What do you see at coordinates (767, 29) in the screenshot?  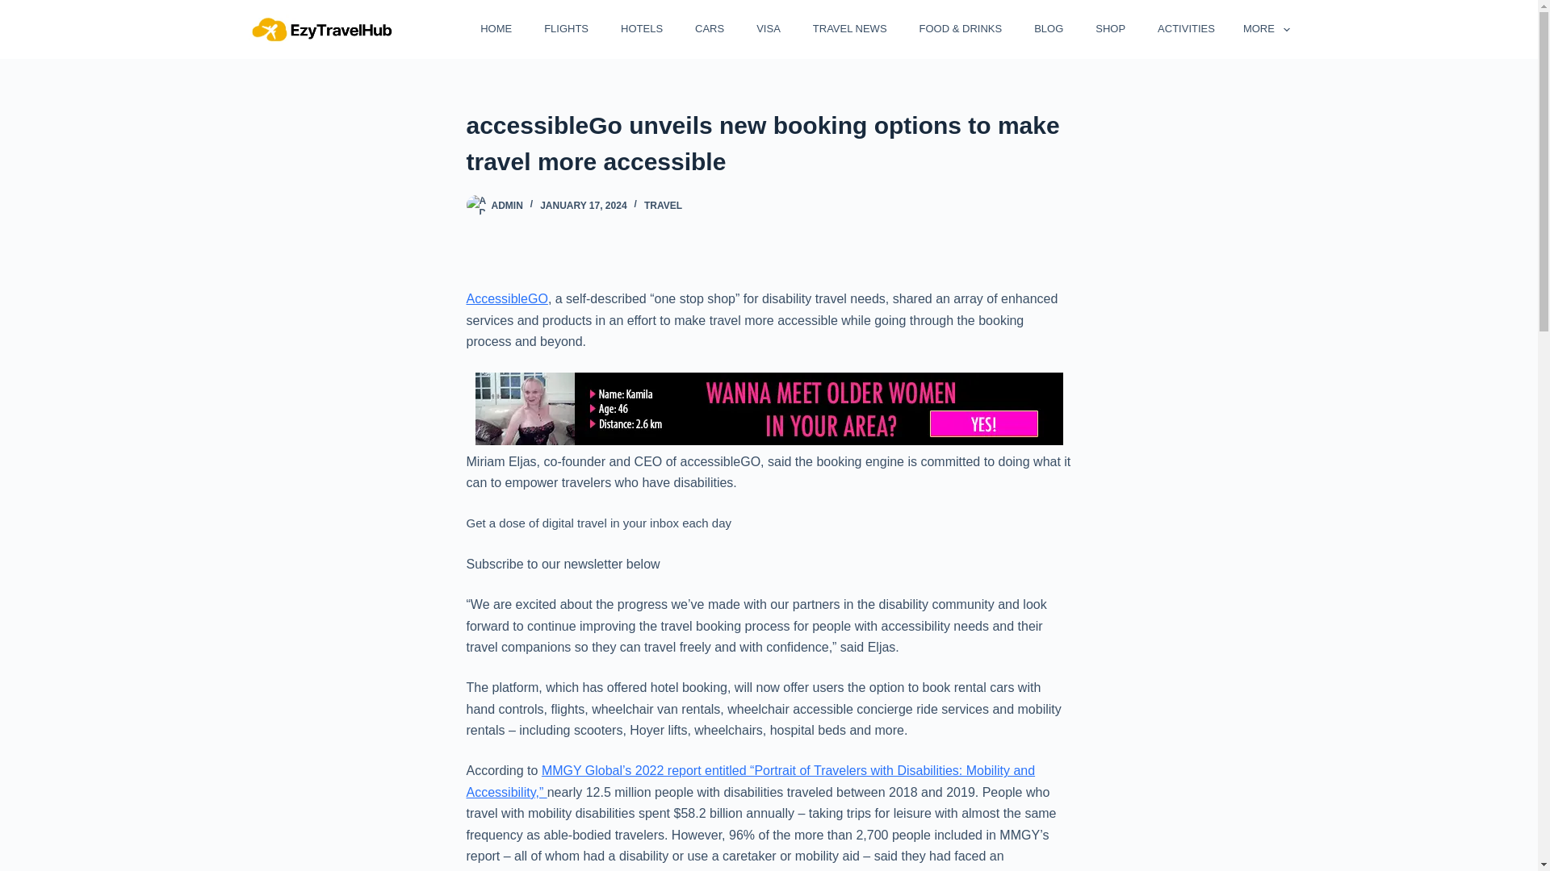 I see `VISA` at bounding box center [767, 29].